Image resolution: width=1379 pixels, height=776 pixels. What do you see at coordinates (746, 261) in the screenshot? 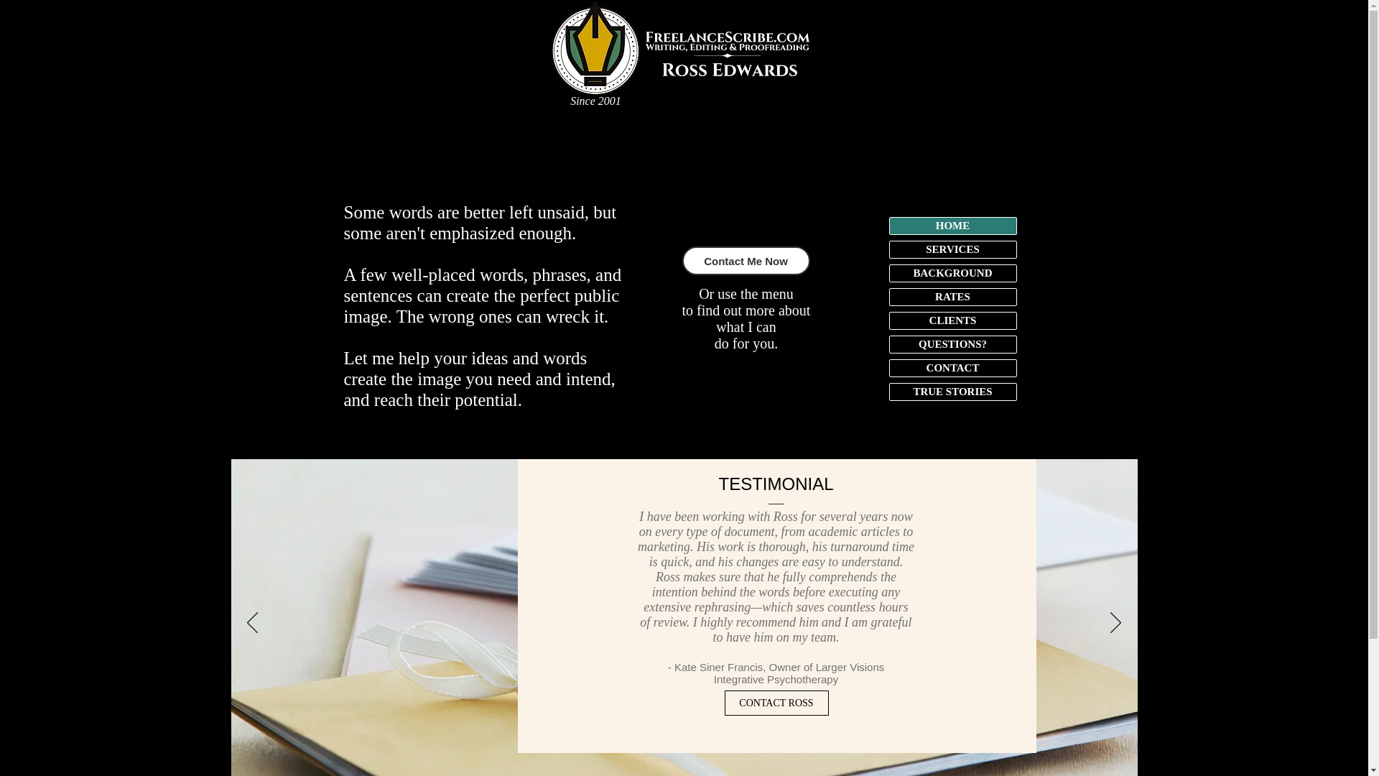
I see `Contact Me Now` at bounding box center [746, 261].